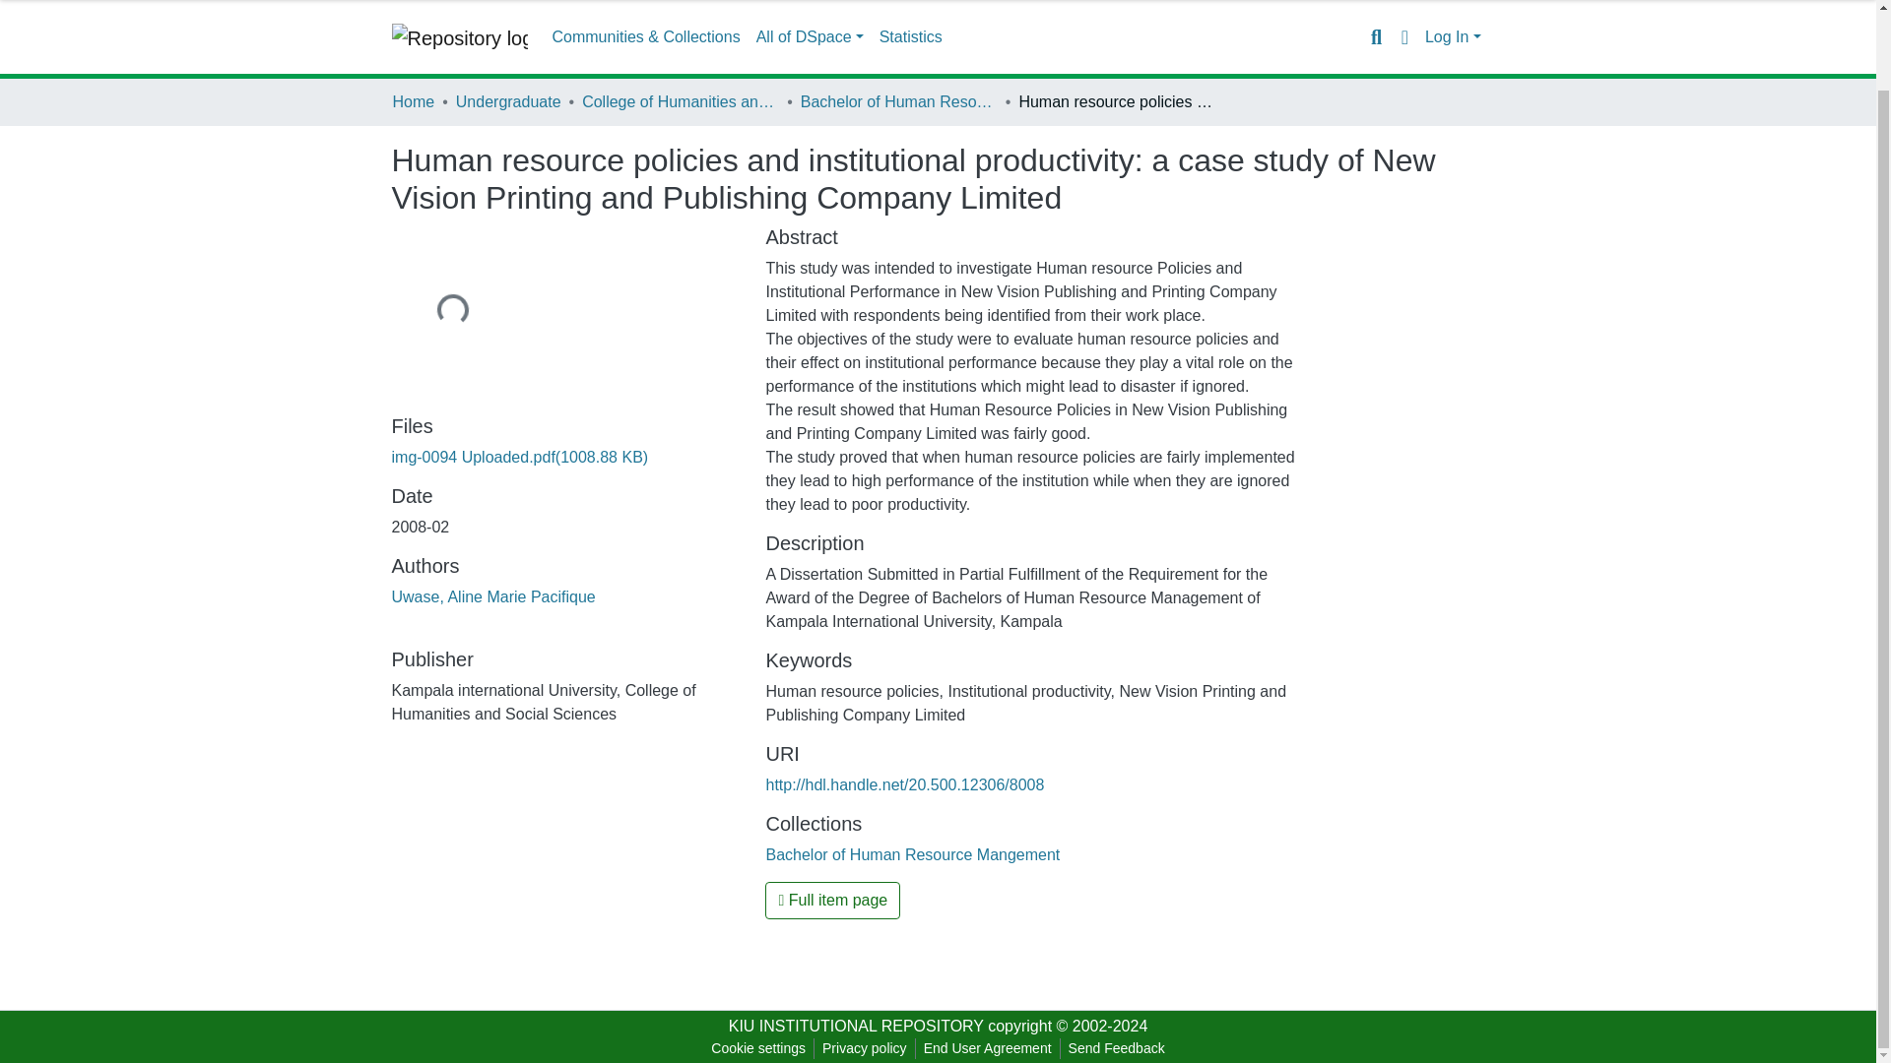 This screenshot has width=1891, height=1063. What do you see at coordinates (1375, 36) in the screenshot?
I see `Search` at bounding box center [1375, 36].